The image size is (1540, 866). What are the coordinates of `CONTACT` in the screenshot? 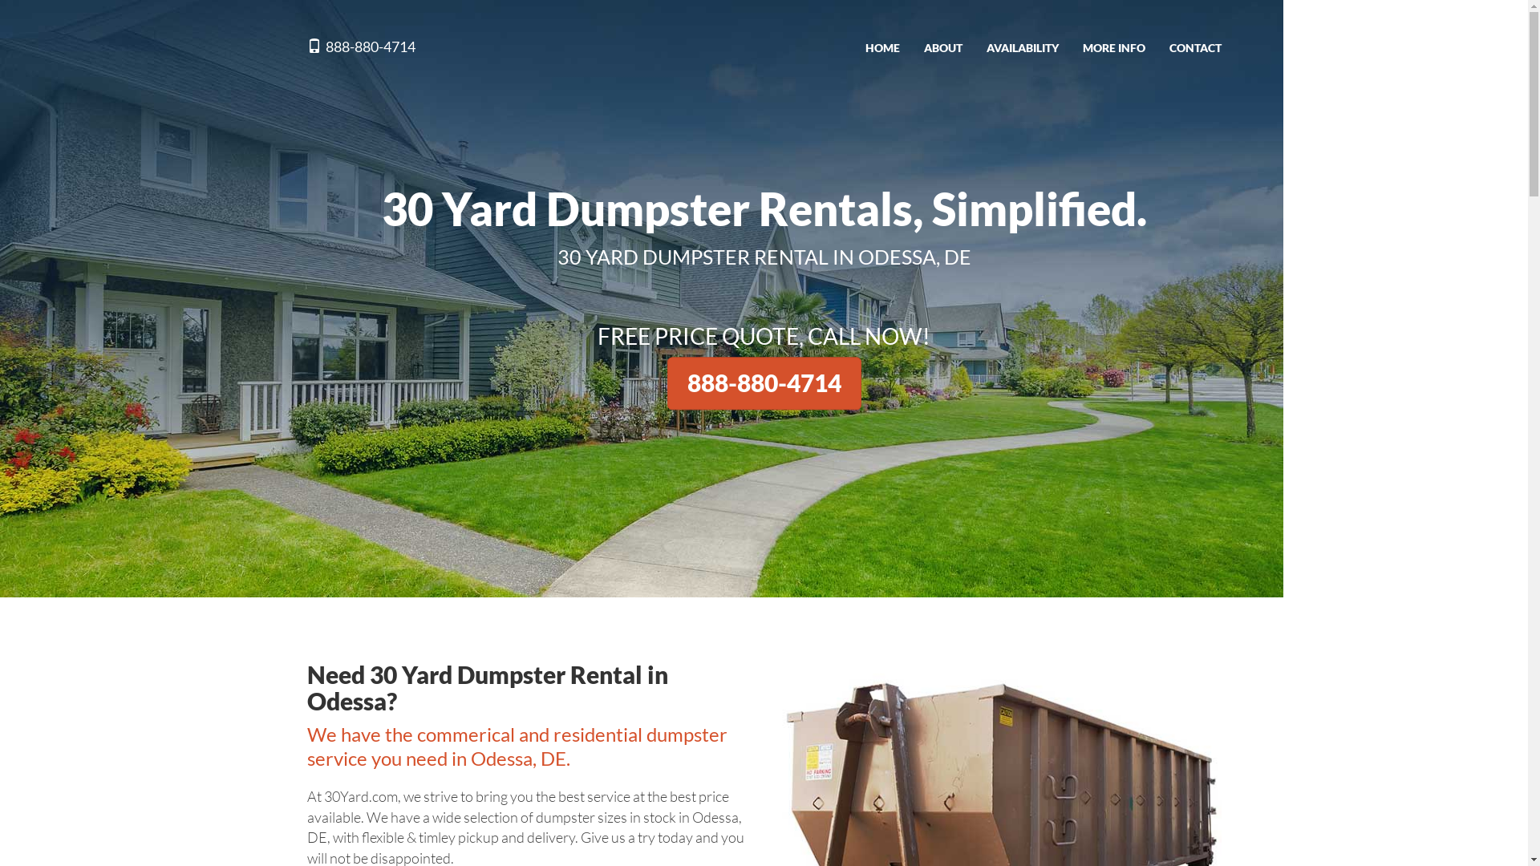 It's located at (1195, 48).